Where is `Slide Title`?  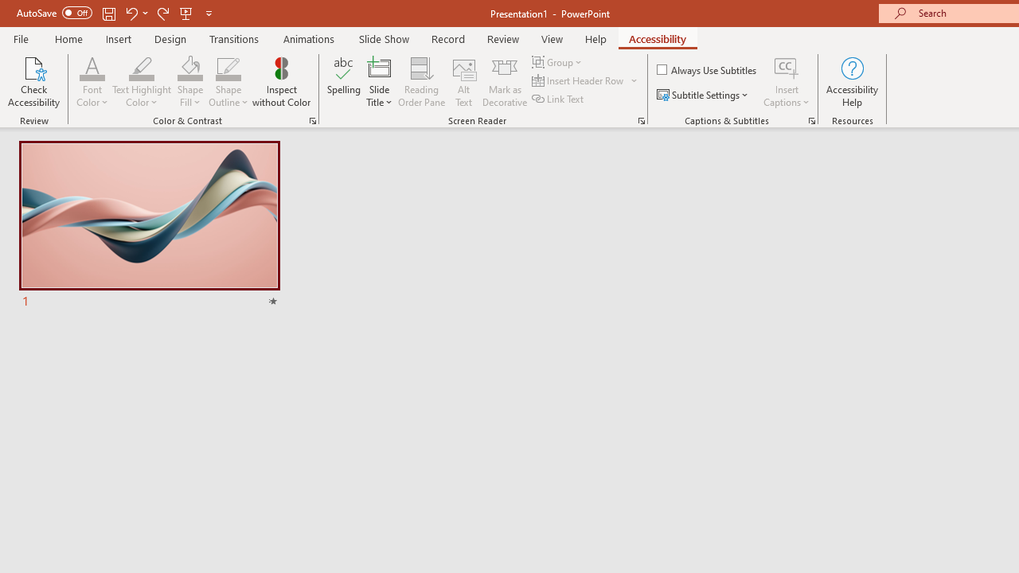
Slide Title is located at coordinates (379, 81).